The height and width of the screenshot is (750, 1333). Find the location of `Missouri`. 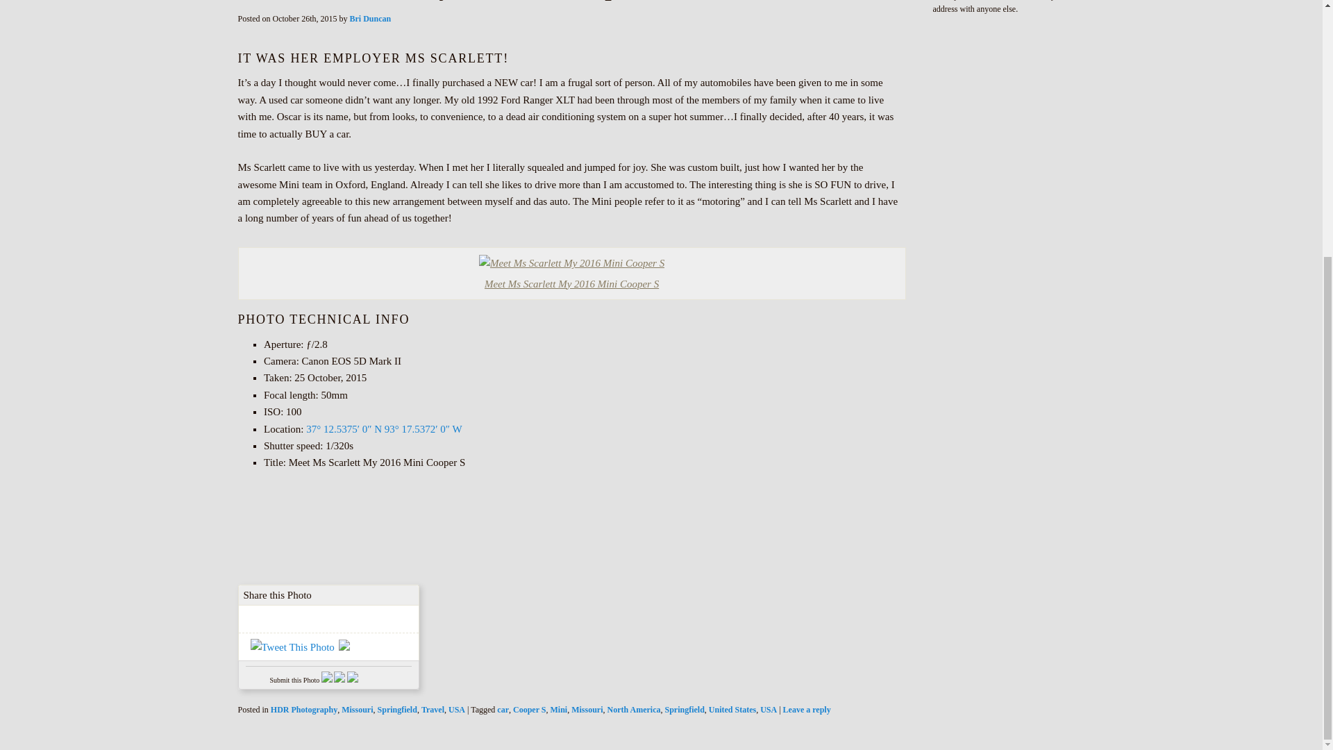

Missouri is located at coordinates (357, 710).